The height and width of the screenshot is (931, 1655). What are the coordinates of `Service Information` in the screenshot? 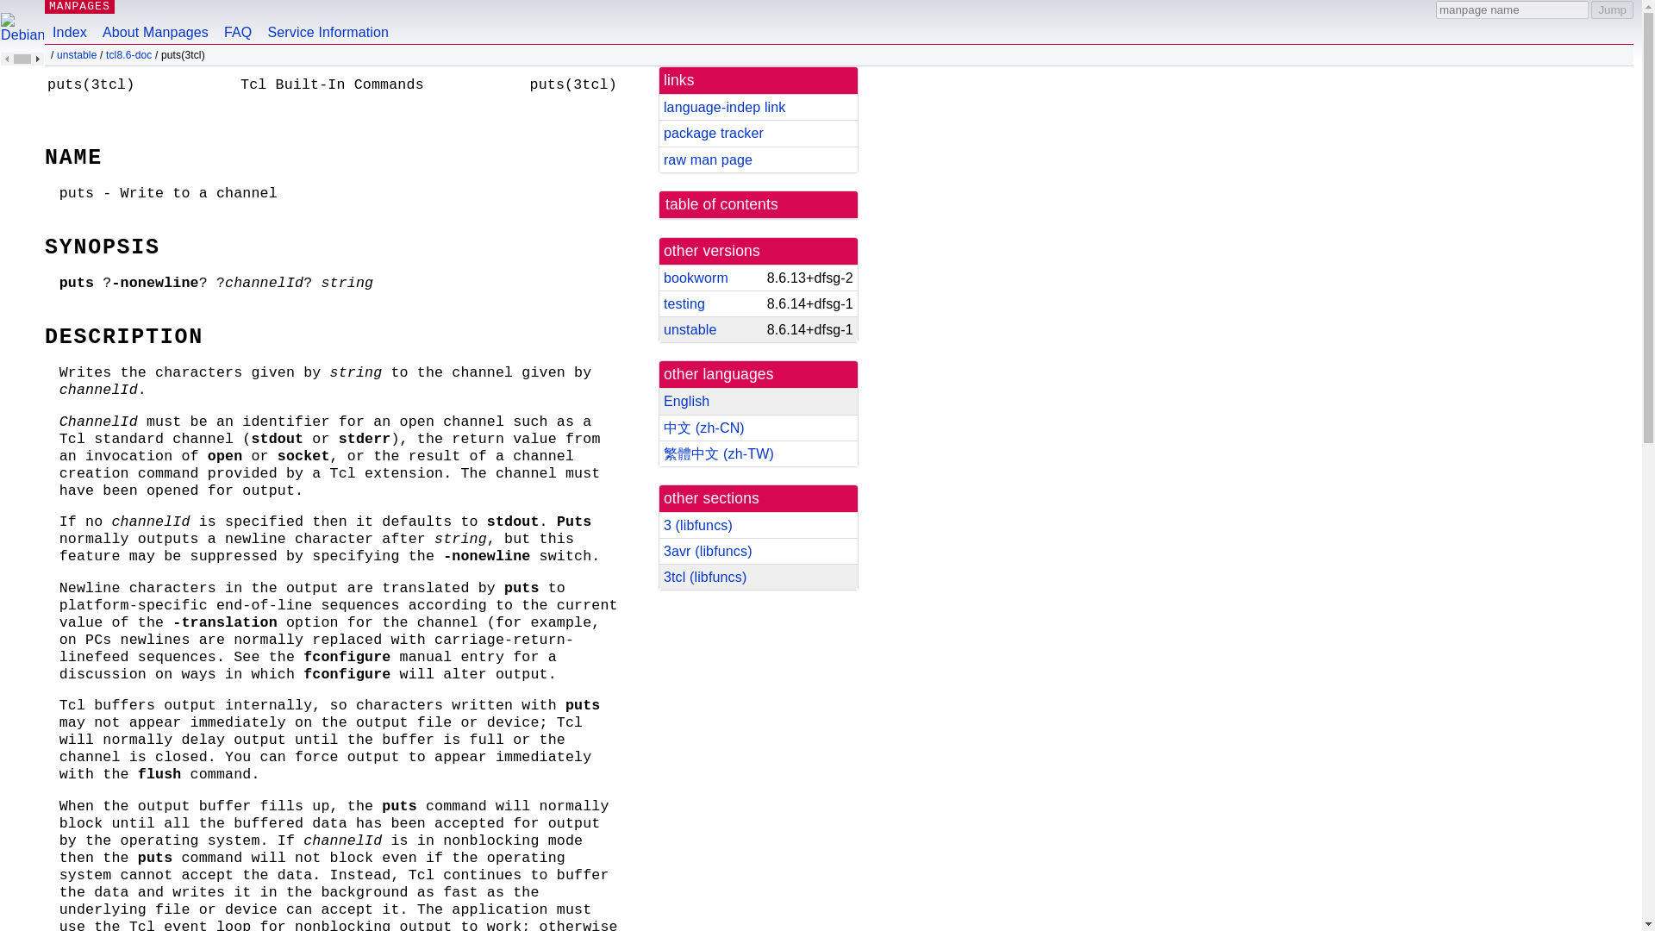 It's located at (328, 22).